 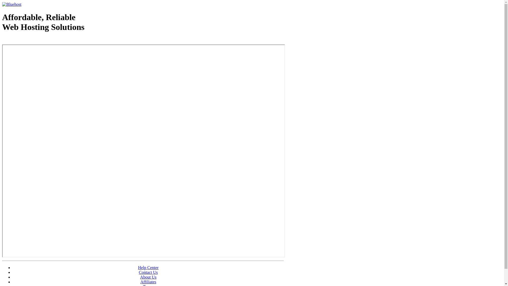 What do you see at coordinates (148, 272) in the screenshot?
I see `Contact Us` at bounding box center [148, 272].